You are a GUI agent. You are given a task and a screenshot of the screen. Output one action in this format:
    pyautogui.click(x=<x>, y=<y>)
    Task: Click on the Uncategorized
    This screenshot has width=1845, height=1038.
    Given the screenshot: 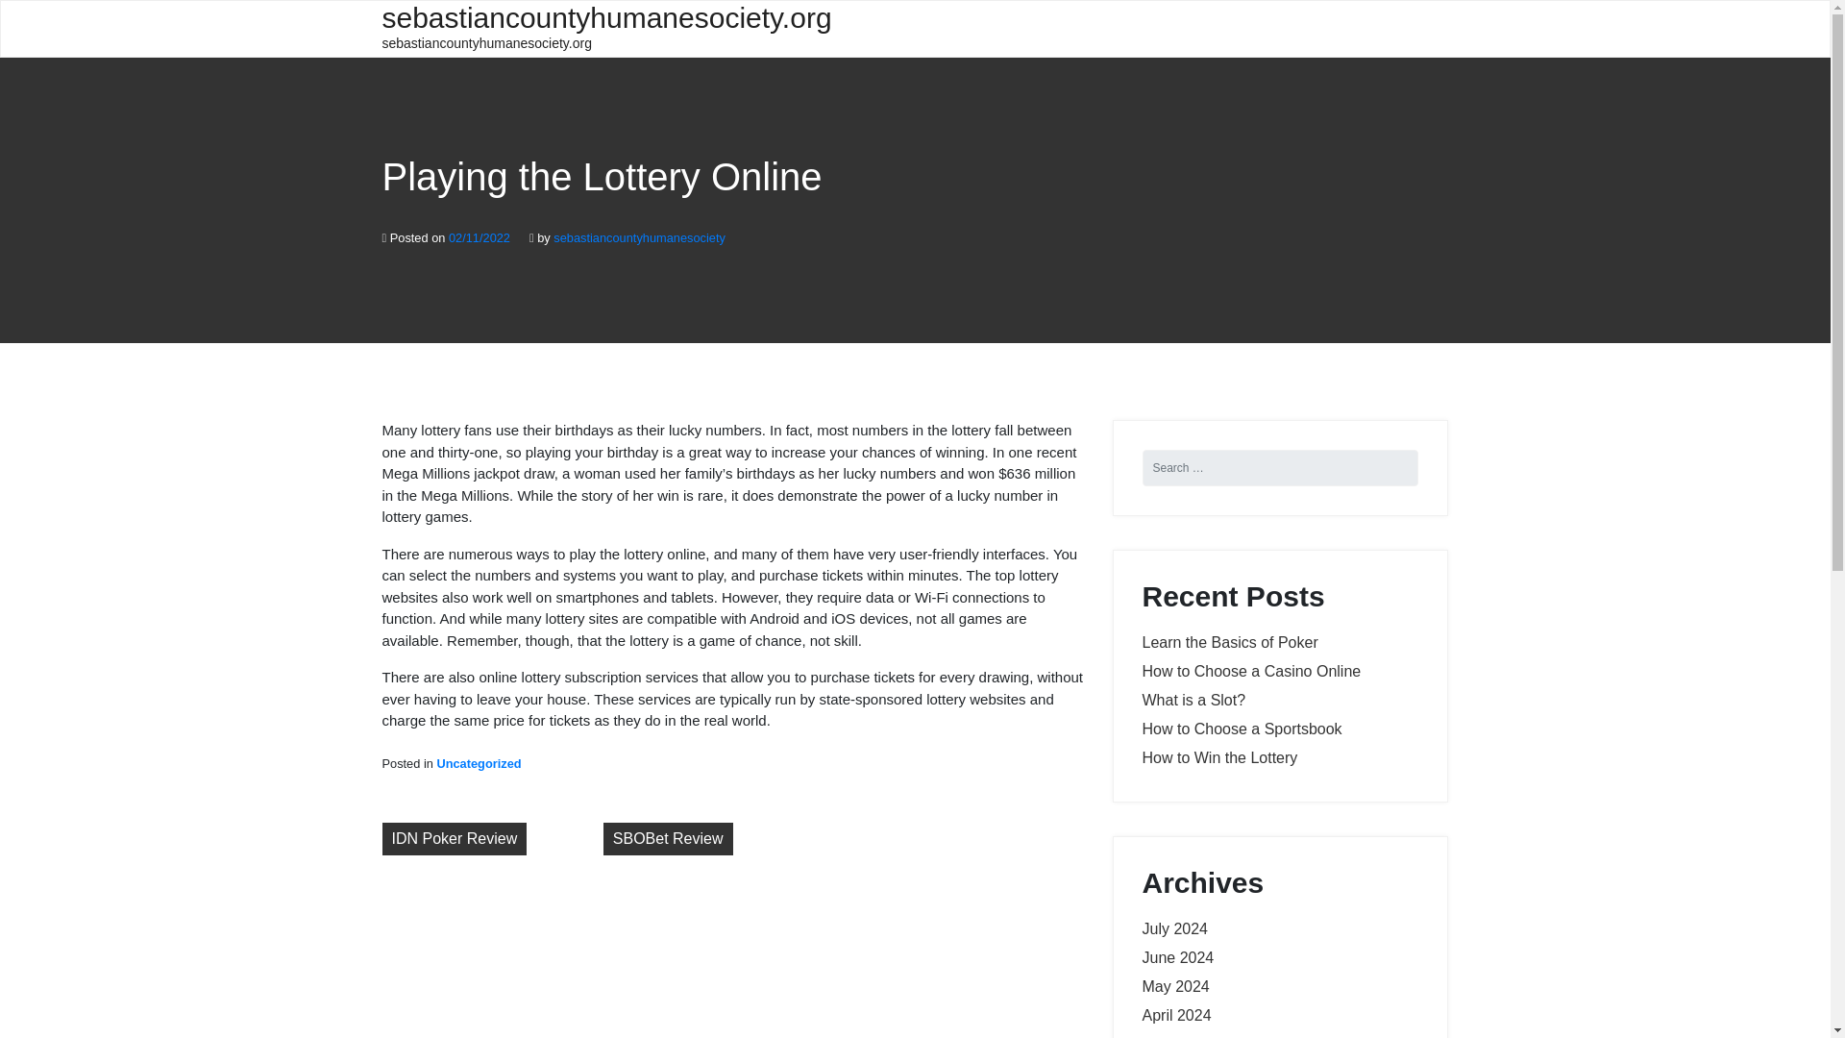 What is the action you would take?
    pyautogui.click(x=478, y=763)
    